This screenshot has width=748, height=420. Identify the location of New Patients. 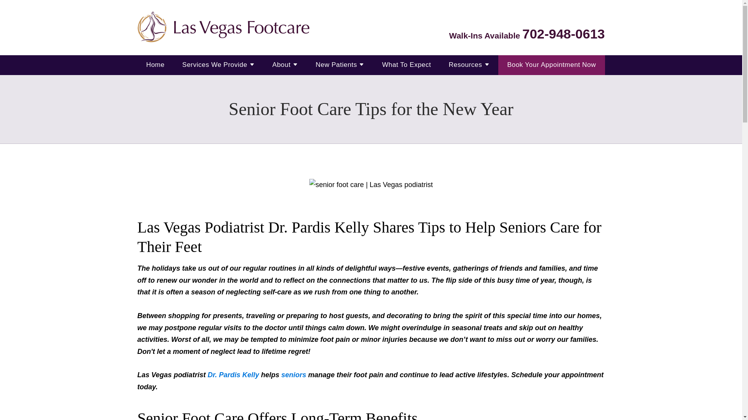
(336, 65).